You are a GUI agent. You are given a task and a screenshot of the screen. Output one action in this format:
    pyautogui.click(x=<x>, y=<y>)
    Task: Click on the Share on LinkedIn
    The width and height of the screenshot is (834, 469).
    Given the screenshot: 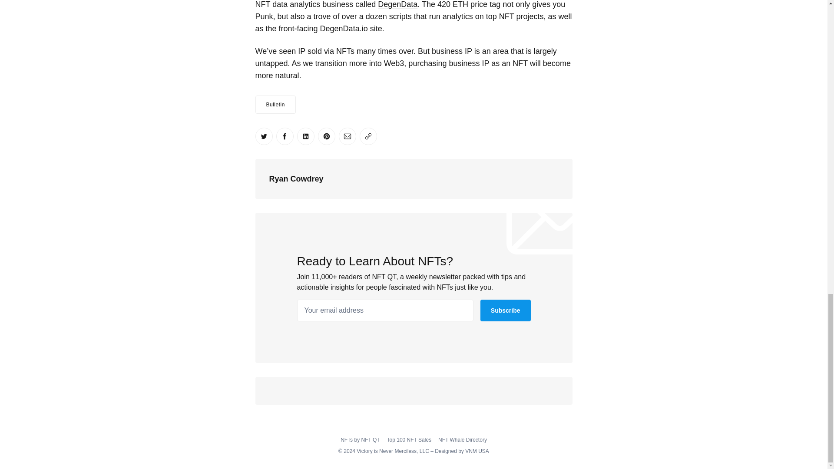 What is the action you would take?
    pyautogui.click(x=305, y=136)
    